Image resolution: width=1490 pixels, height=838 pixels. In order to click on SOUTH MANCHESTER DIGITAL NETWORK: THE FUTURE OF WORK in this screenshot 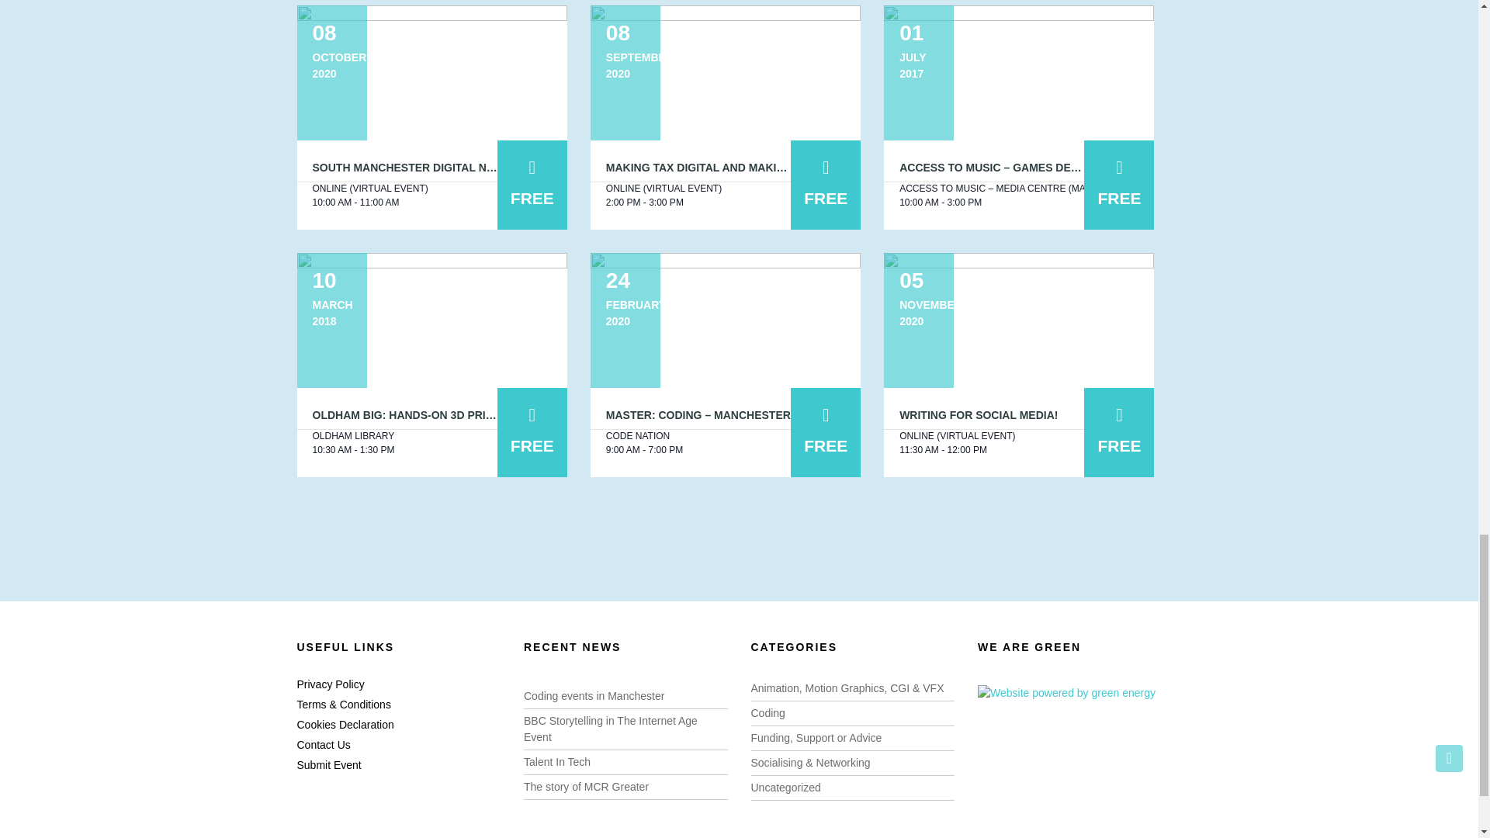, I will do `click(487, 168)`.